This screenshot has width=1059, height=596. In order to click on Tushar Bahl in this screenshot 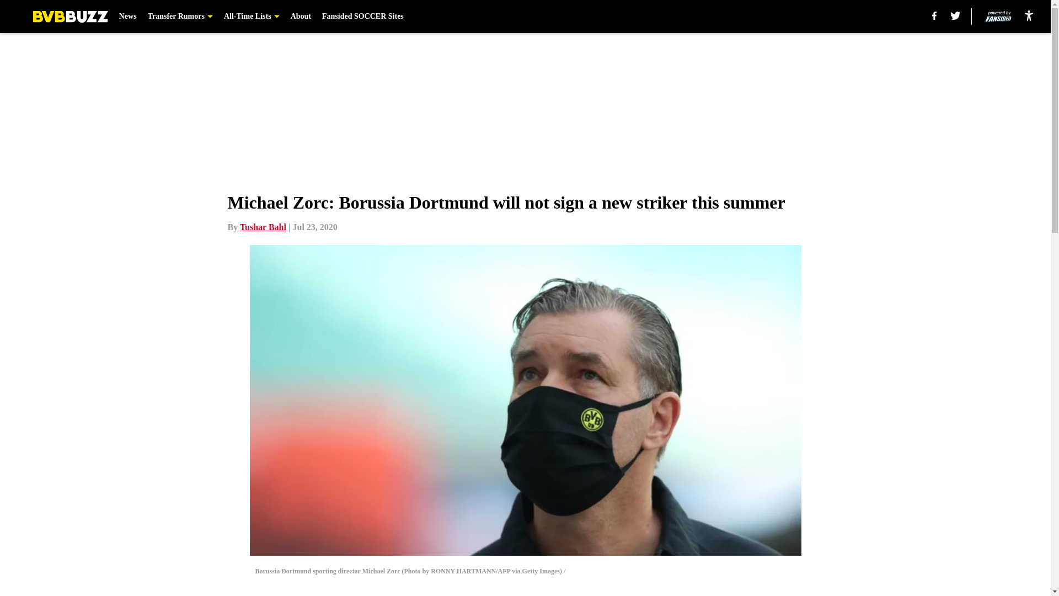, I will do `click(263, 227)`.